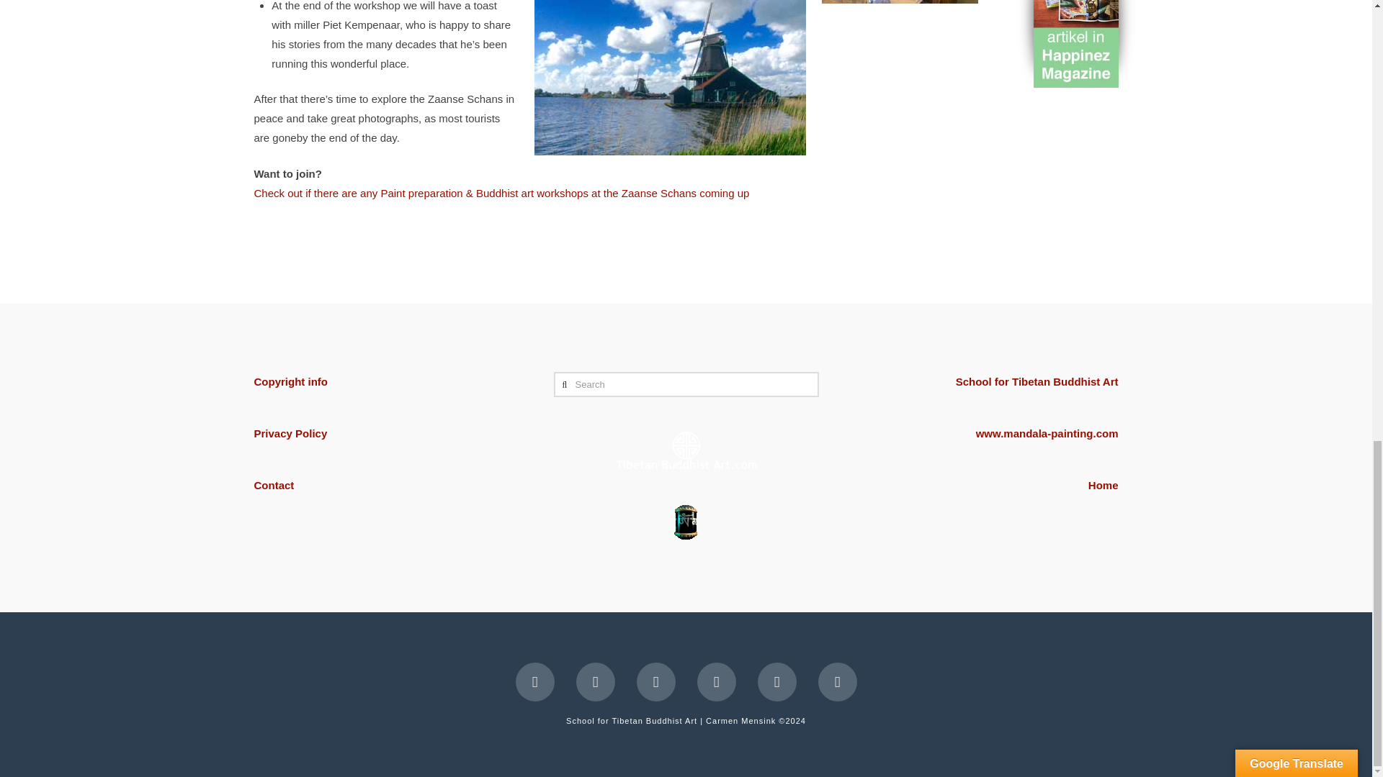 The image size is (1383, 777). What do you see at coordinates (1037, 381) in the screenshot?
I see `Join the School for Tibetan Buddhist Art` at bounding box center [1037, 381].